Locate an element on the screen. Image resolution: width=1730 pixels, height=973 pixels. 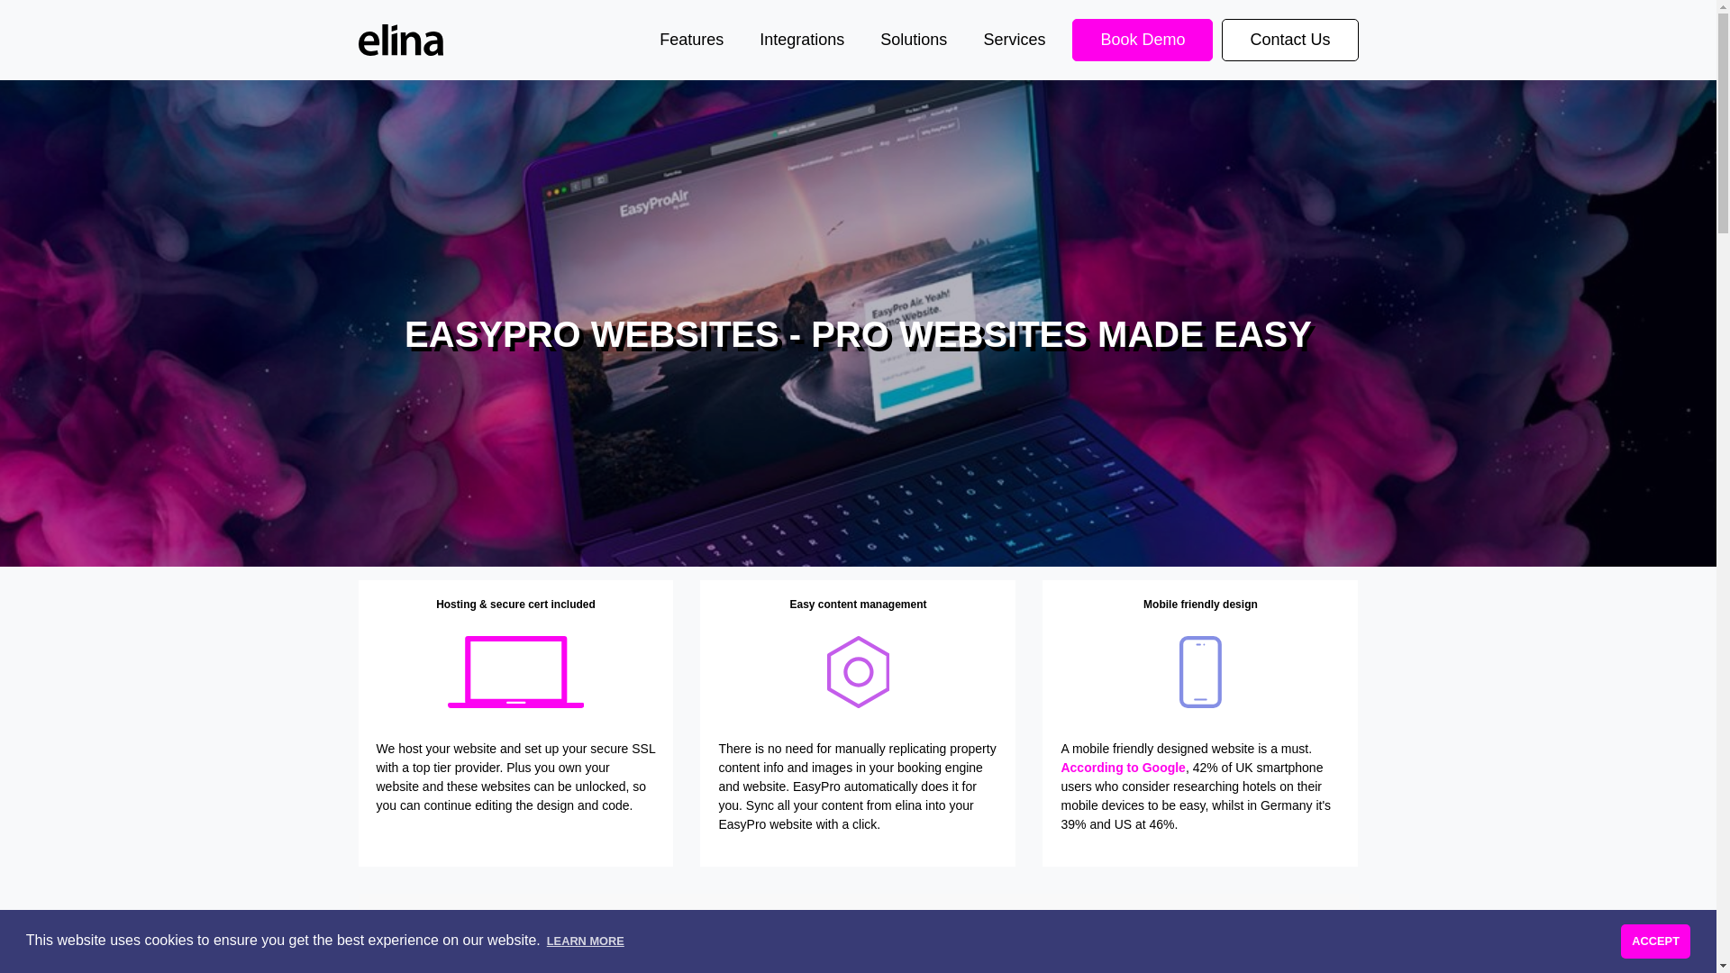
According to Google is located at coordinates (1123, 767).